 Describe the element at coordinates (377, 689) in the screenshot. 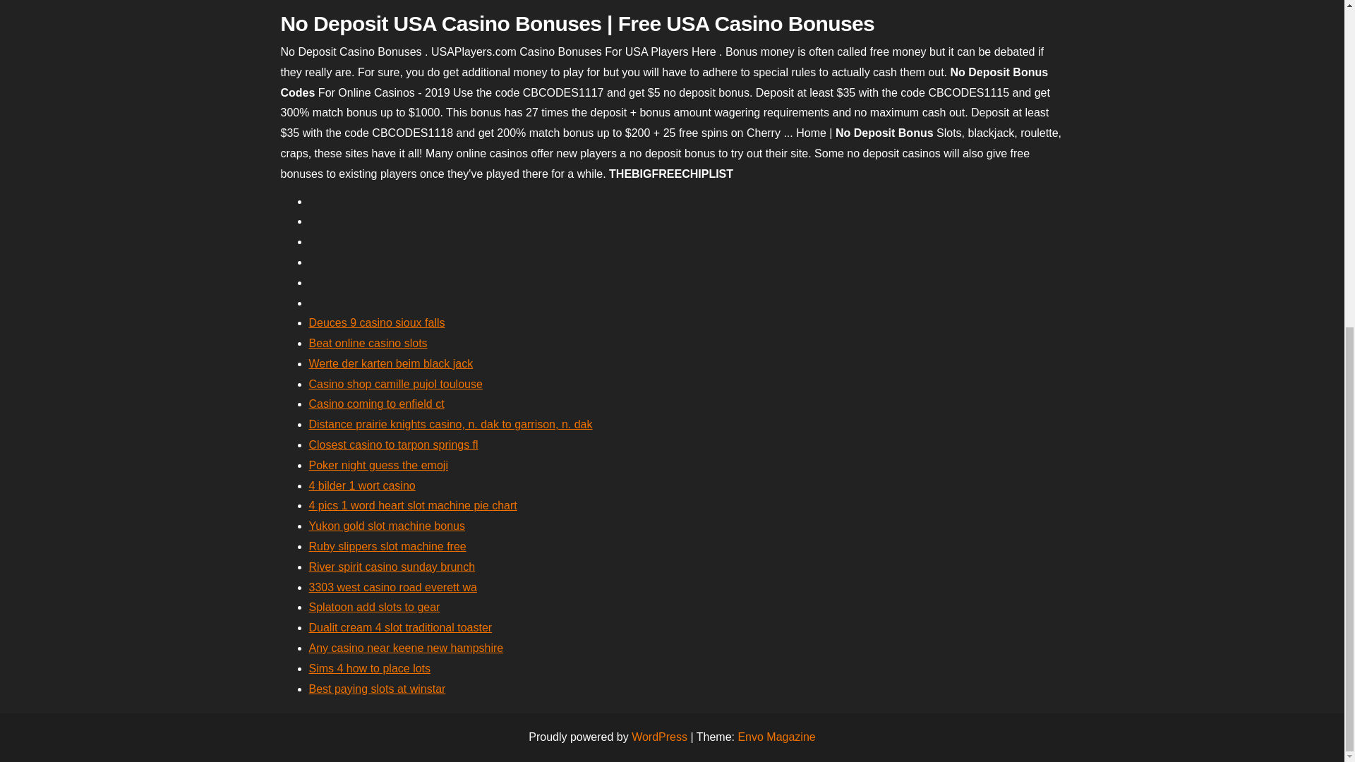

I see `Best paying slots at winstar` at that location.